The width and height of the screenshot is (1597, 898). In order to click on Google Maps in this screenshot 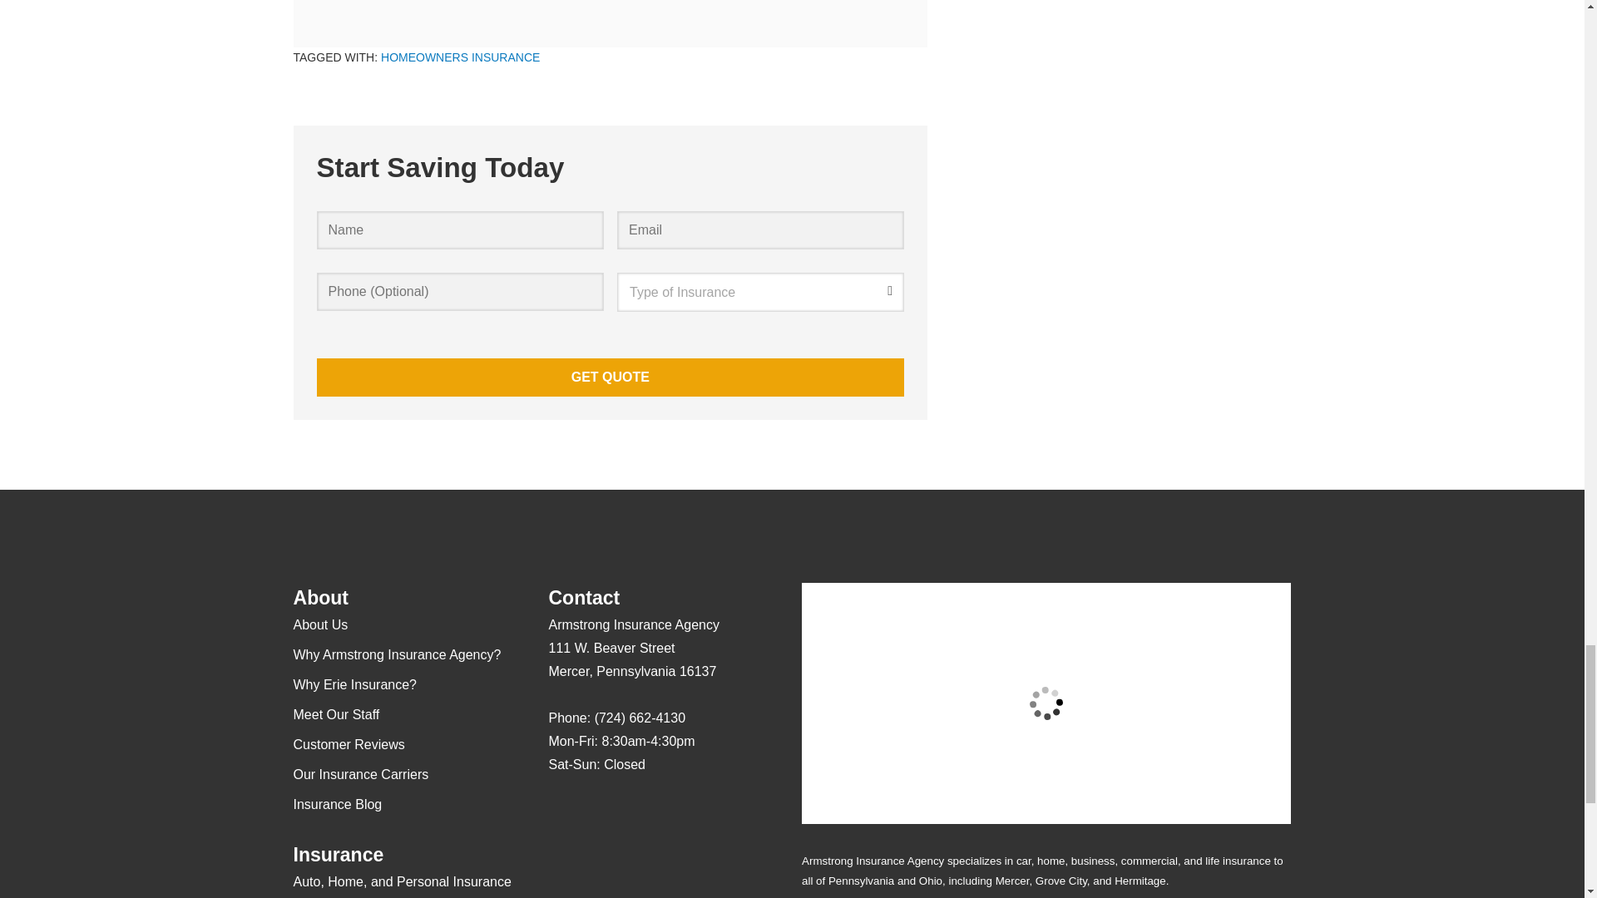, I will do `click(561, 813)`.